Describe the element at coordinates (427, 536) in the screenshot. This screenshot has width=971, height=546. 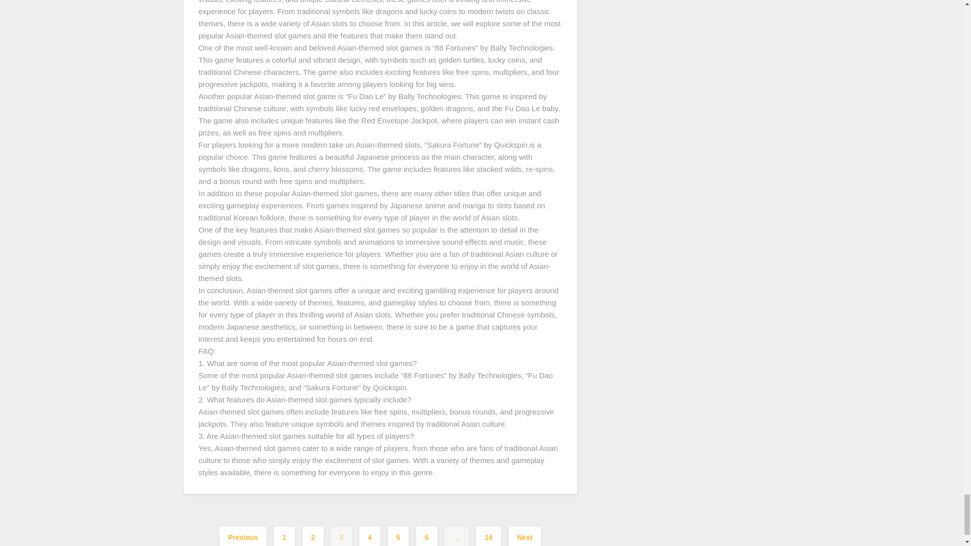
I see `6` at that location.